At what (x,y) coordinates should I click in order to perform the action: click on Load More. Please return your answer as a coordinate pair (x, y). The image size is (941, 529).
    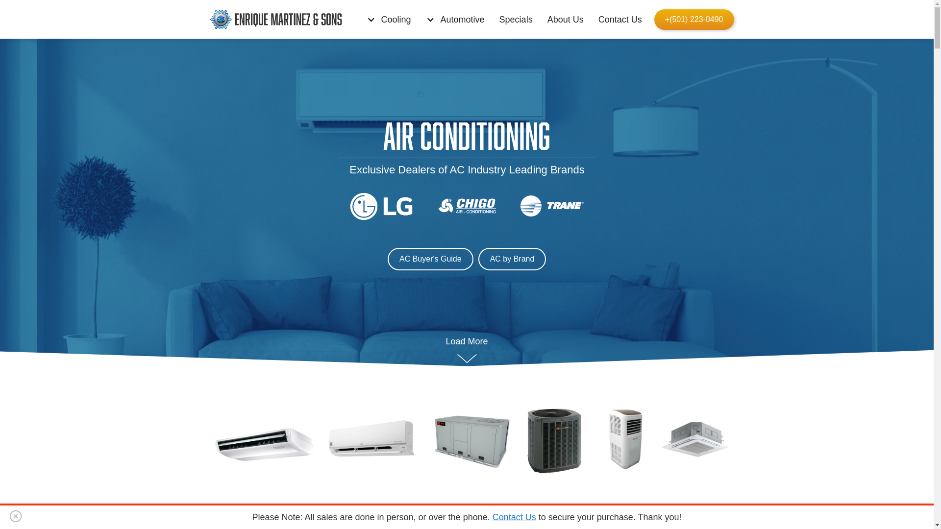
    Looking at the image, I should click on (467, 350).